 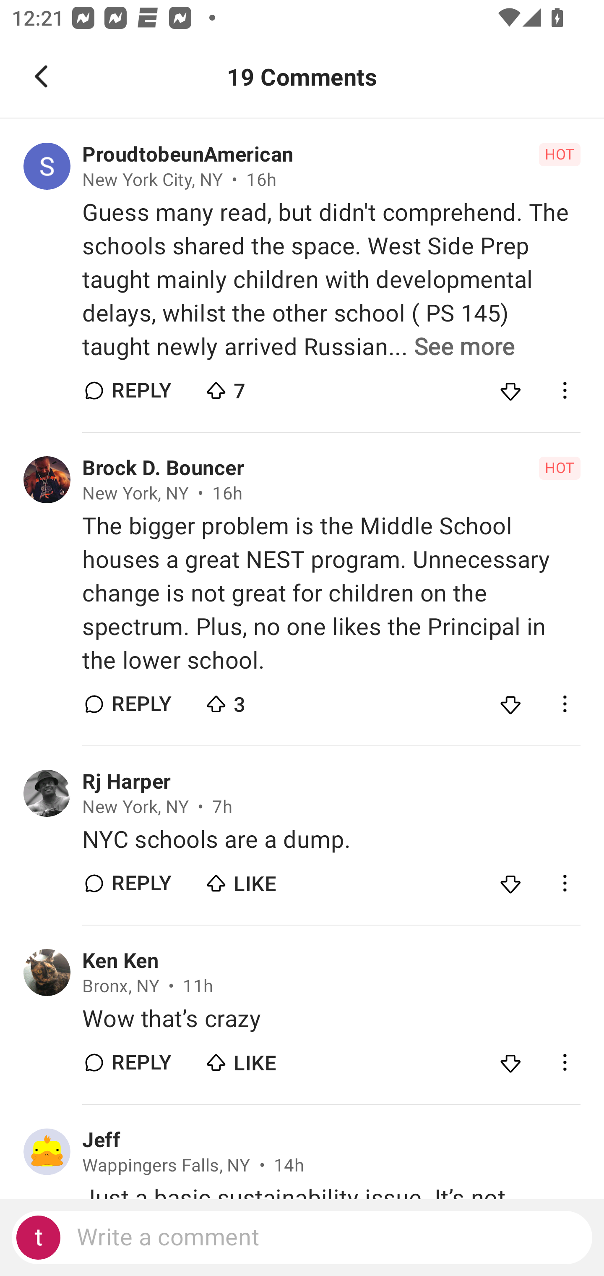 What do you see at coordinates (141, 703) in the screenshot?
I see `REPLY` at bounding box center [141, 703].